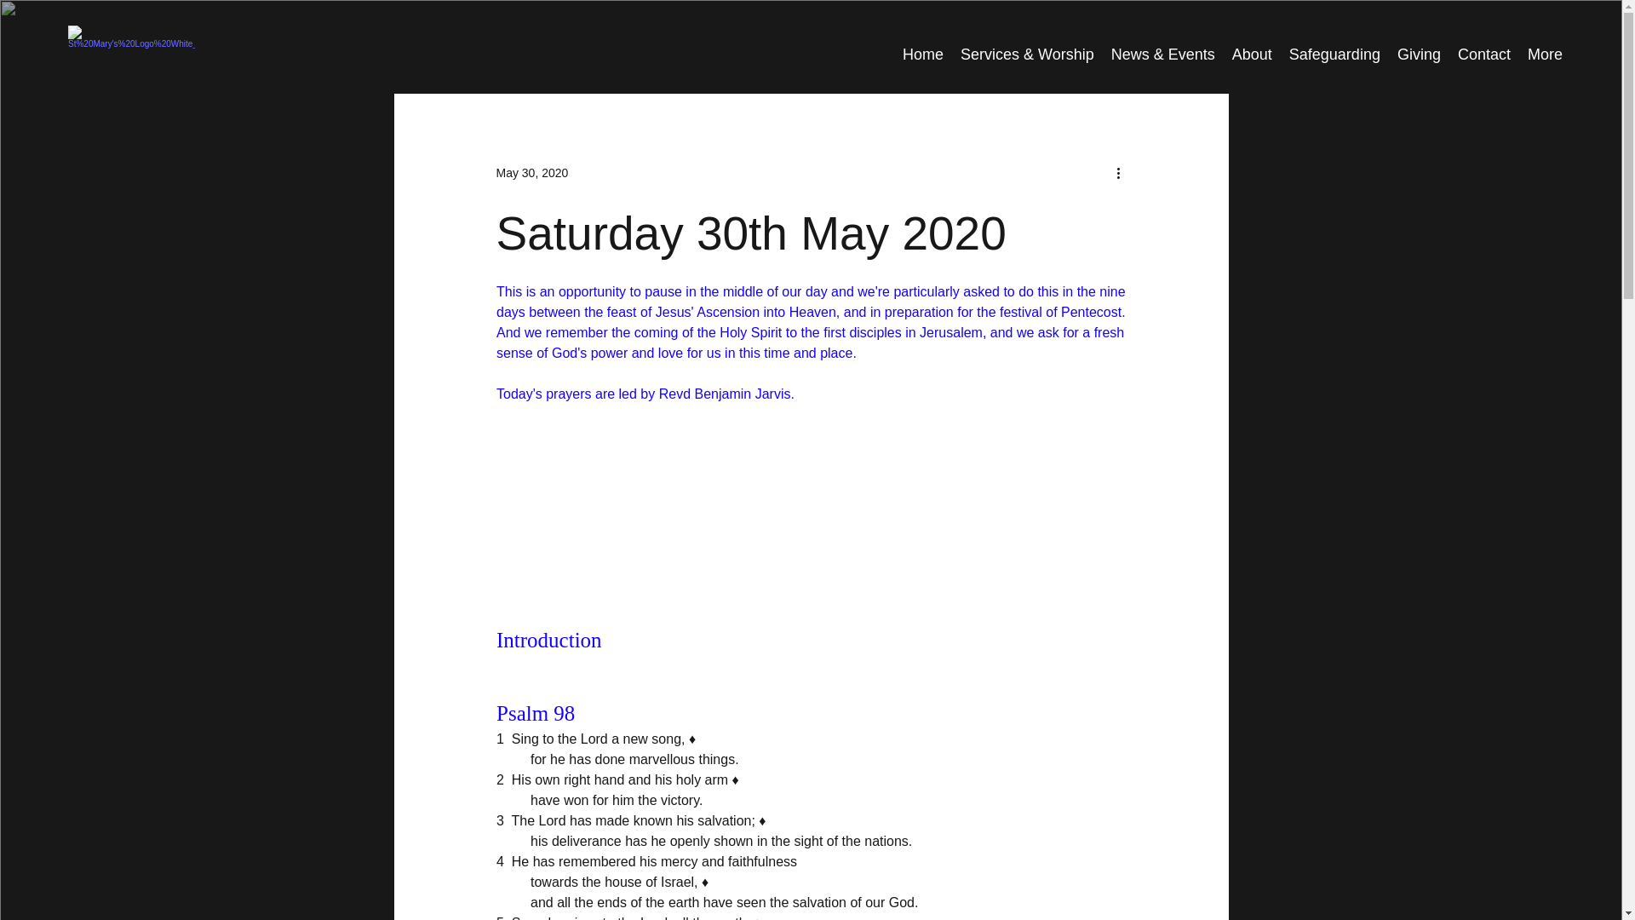  I want to click on Contact, so click(1483, 55).